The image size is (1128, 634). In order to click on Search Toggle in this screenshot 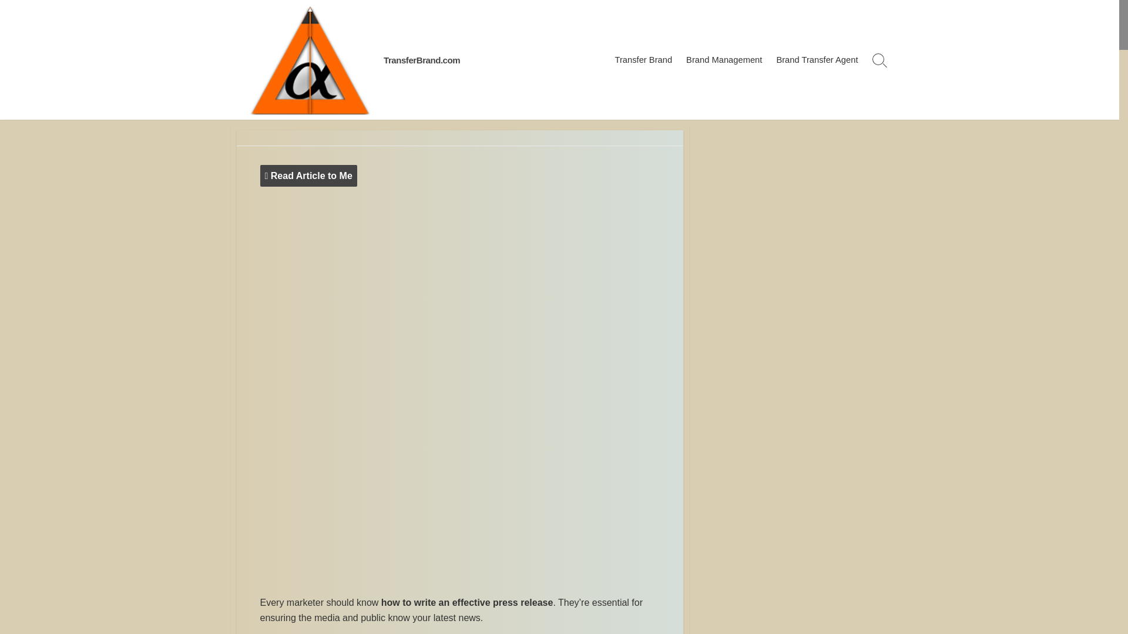, I will do `click(879, 60)`.